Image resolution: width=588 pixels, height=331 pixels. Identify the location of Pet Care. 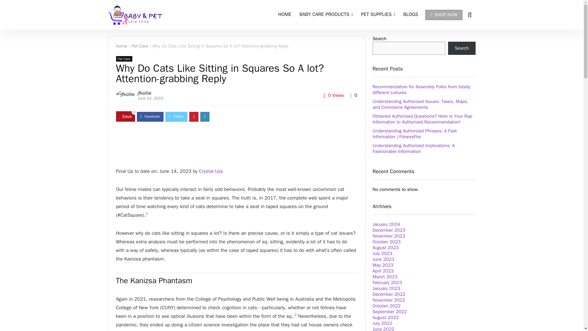
(124, 59).